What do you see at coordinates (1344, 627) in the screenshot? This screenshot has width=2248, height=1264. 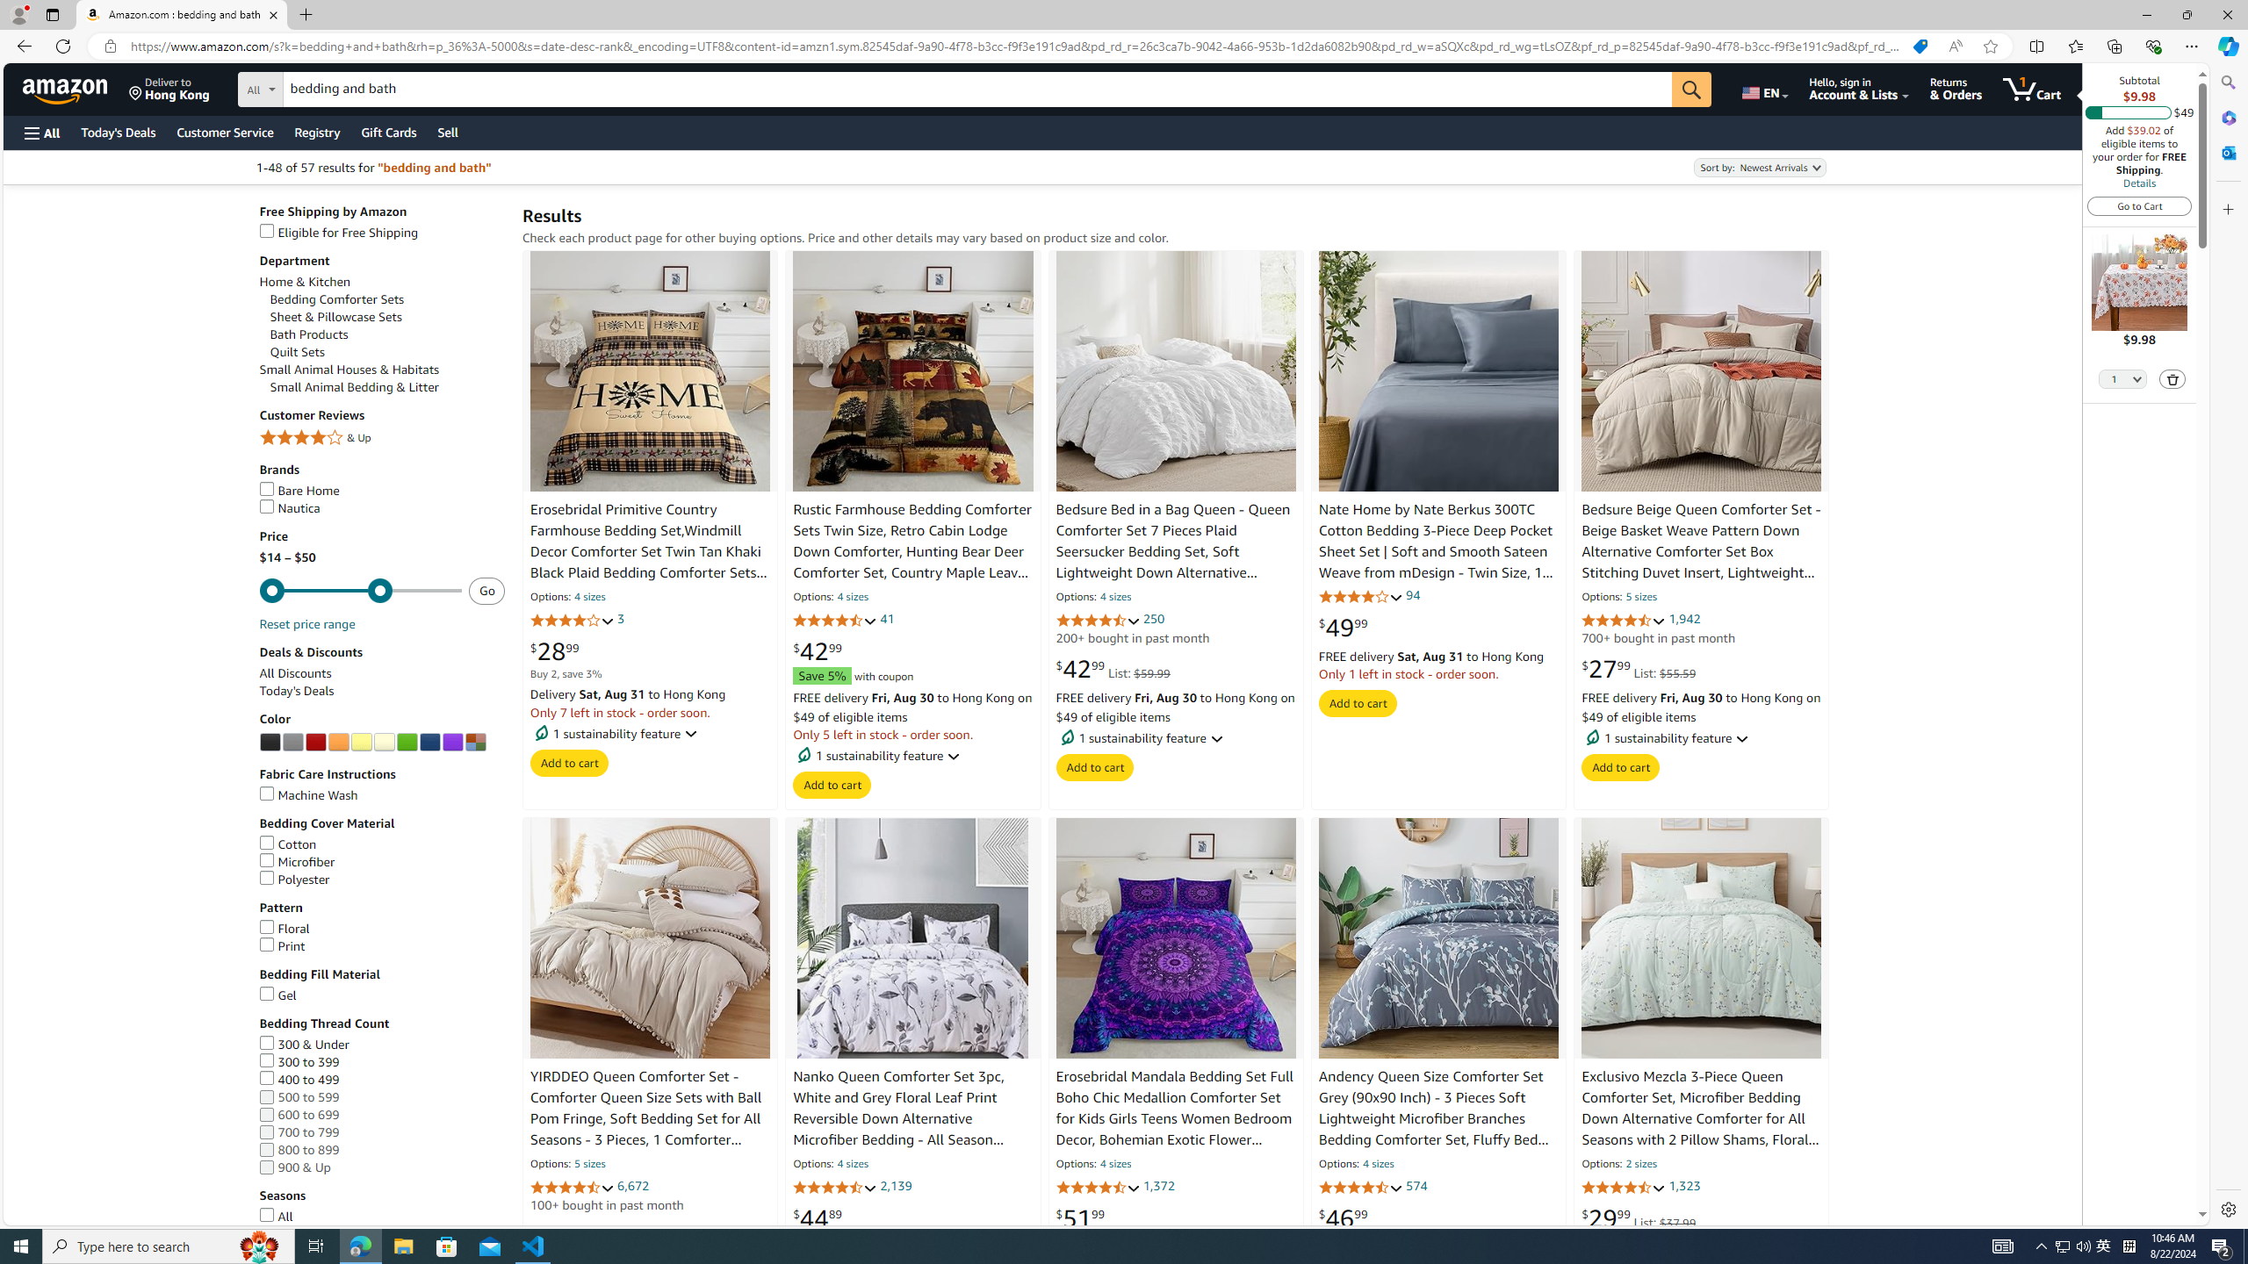 I see `$49.99` at bounding box center [1344, 627].